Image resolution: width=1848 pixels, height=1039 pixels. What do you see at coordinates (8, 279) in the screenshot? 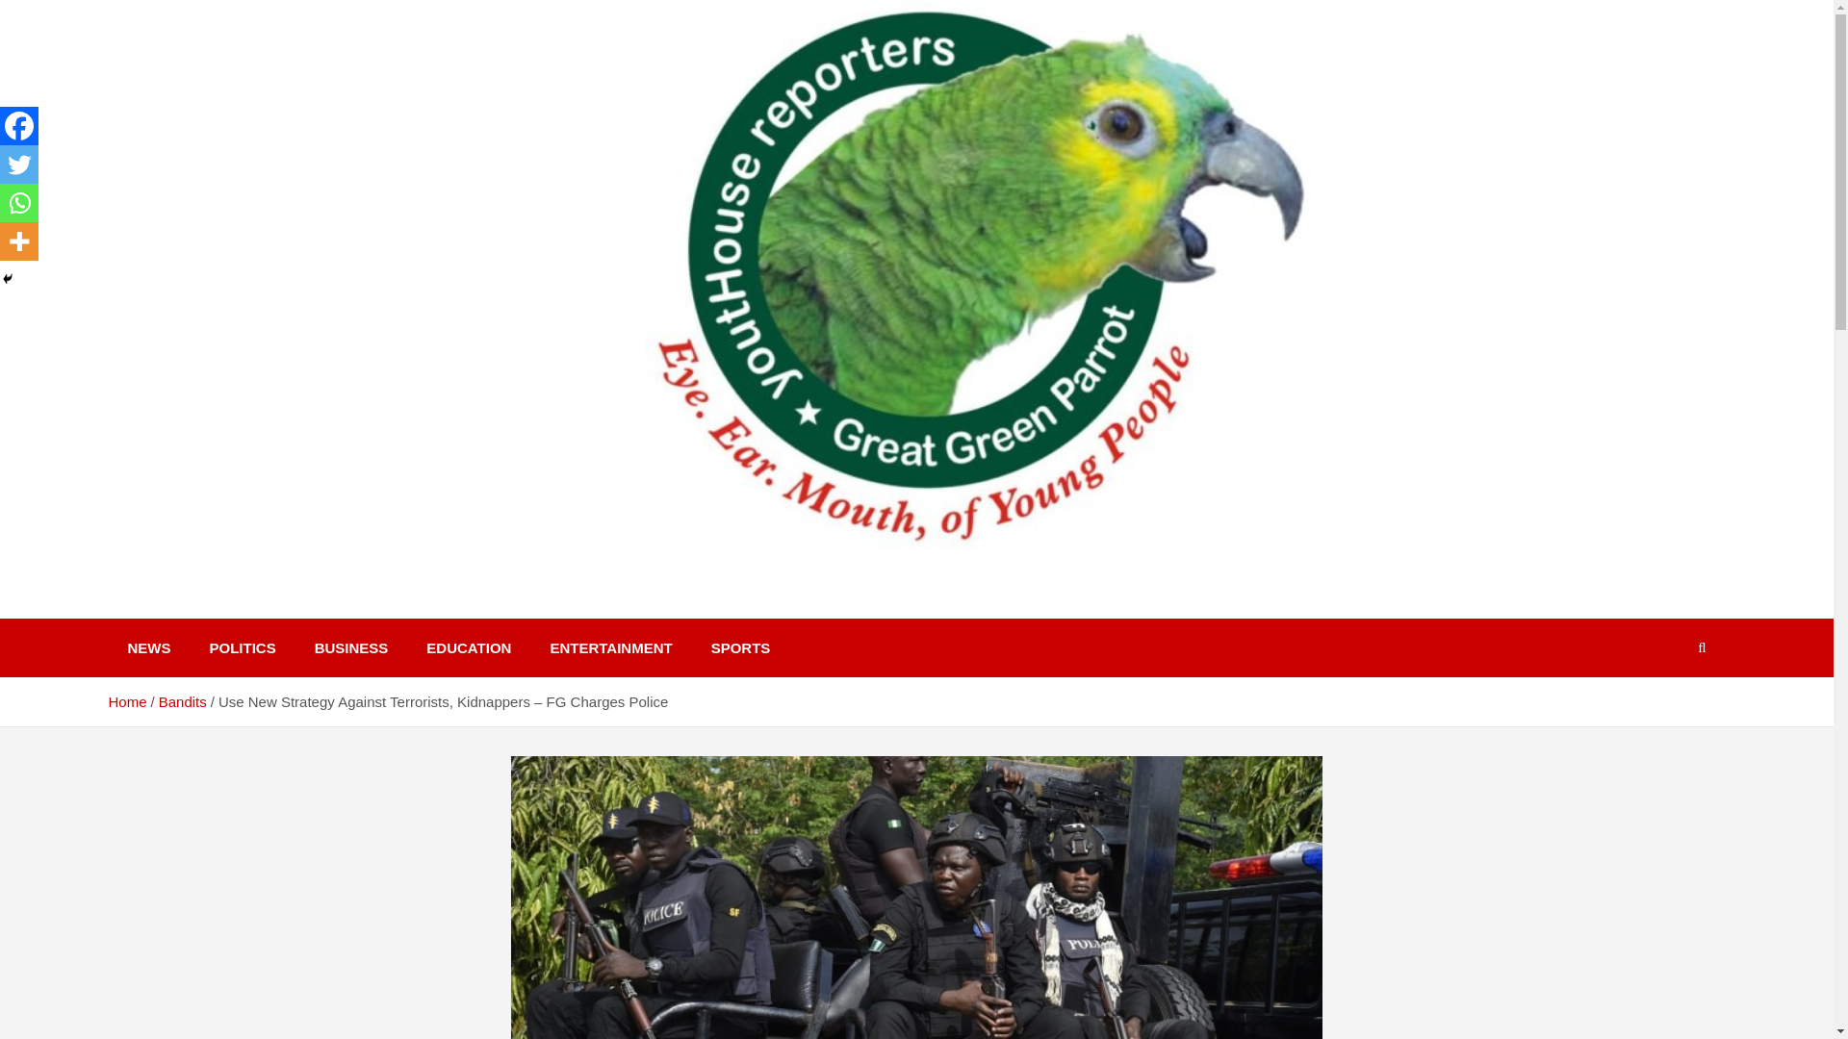
I see `Hide` at bounding box center [8, 279].